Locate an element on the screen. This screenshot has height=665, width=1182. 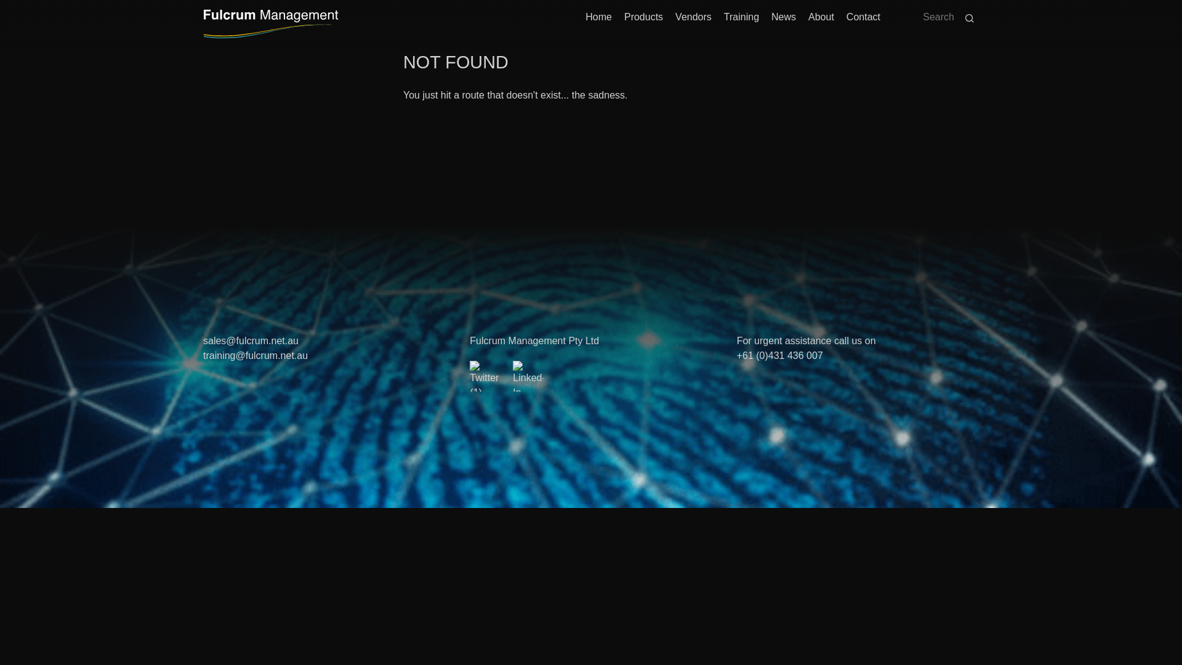
About is located at coordinates (821, 19).